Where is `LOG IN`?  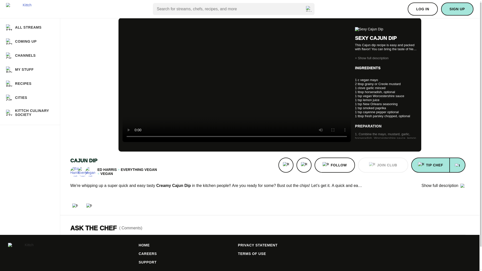 LOG IN is located at coordinates (423, 9).